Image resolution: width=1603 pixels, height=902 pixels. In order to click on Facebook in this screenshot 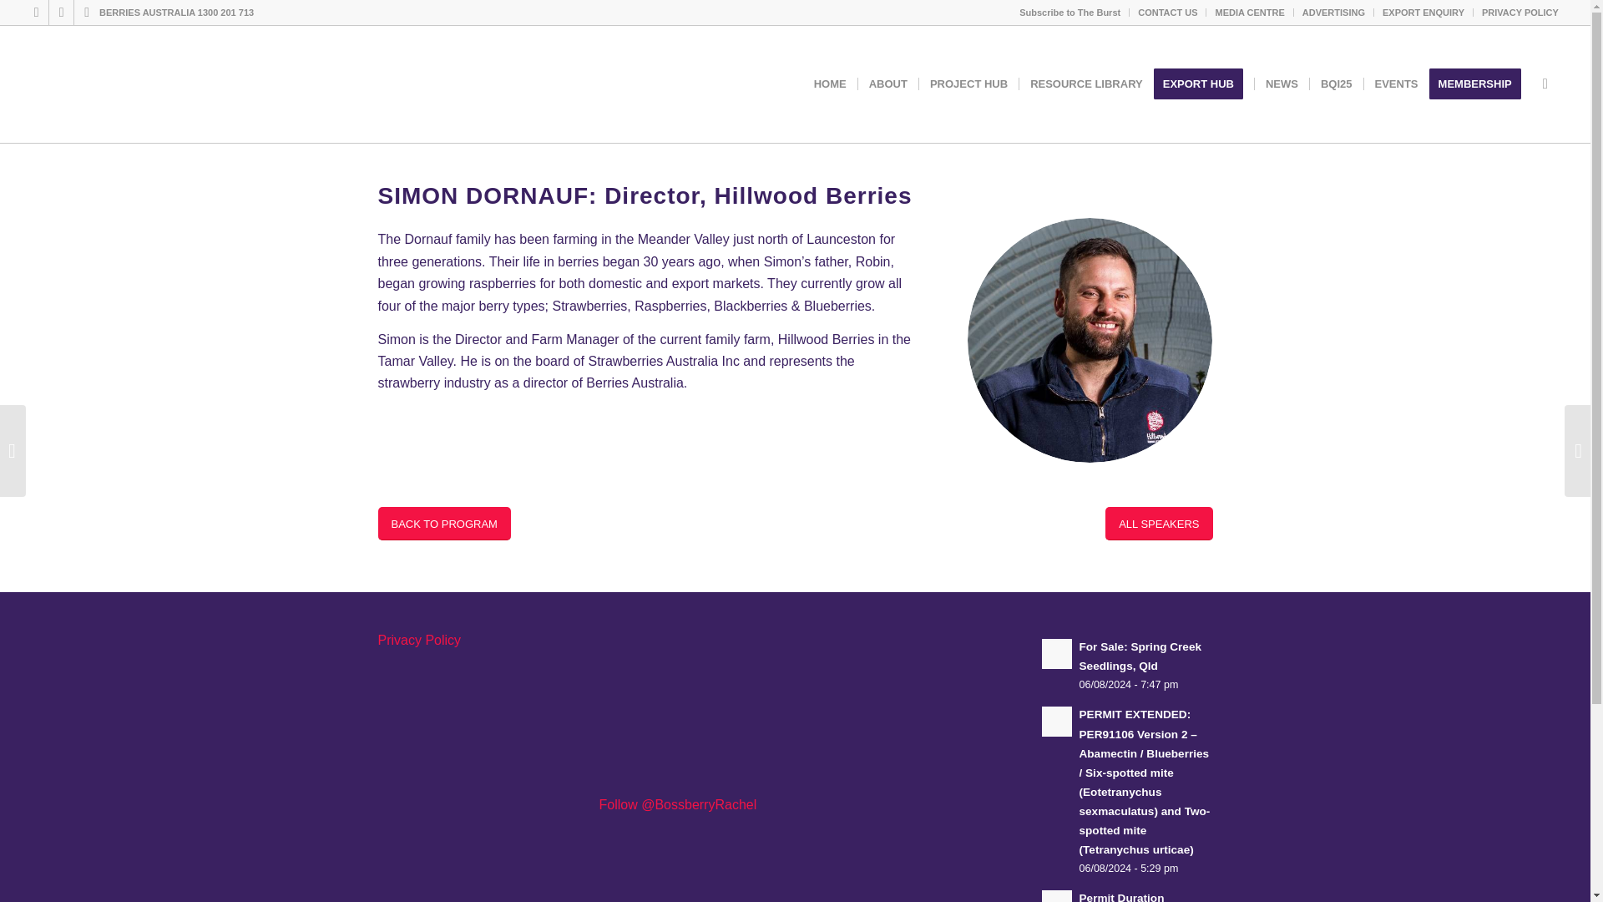, I will do `click(87, 13)`.